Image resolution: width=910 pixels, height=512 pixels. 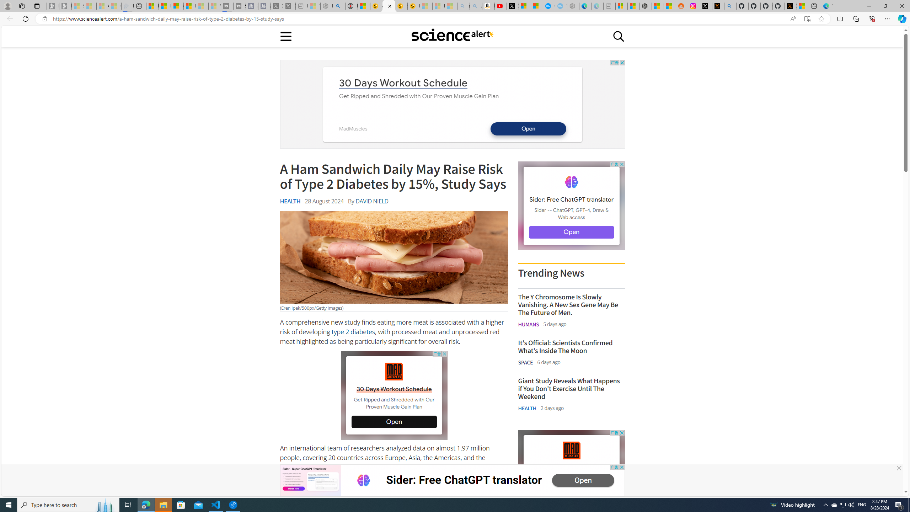 I want to click on Opinion: Op-Ed and Commentary - USA TODAY, so click(x=549, y=6).